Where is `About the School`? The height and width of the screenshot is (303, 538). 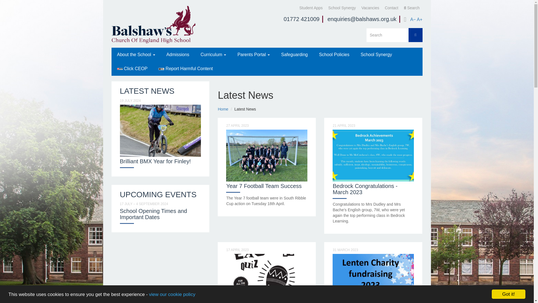 About the School is located at coordinates (136, 54).